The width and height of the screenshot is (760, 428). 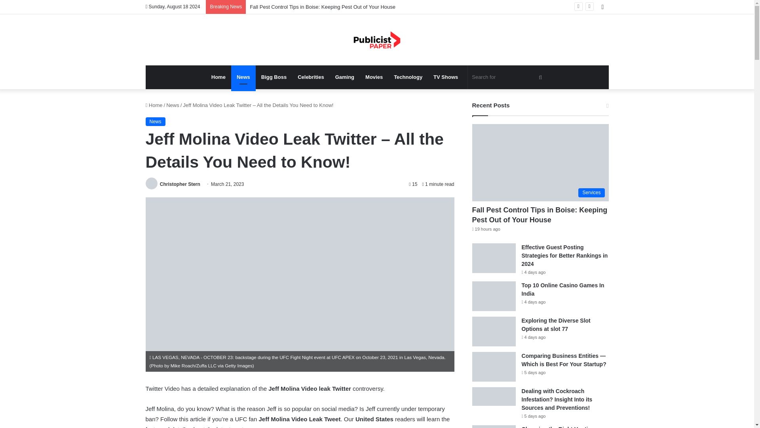 What do you see at coordinates (173, 105) in the screenshot?
I see `News` at bounding box center [173, 105].